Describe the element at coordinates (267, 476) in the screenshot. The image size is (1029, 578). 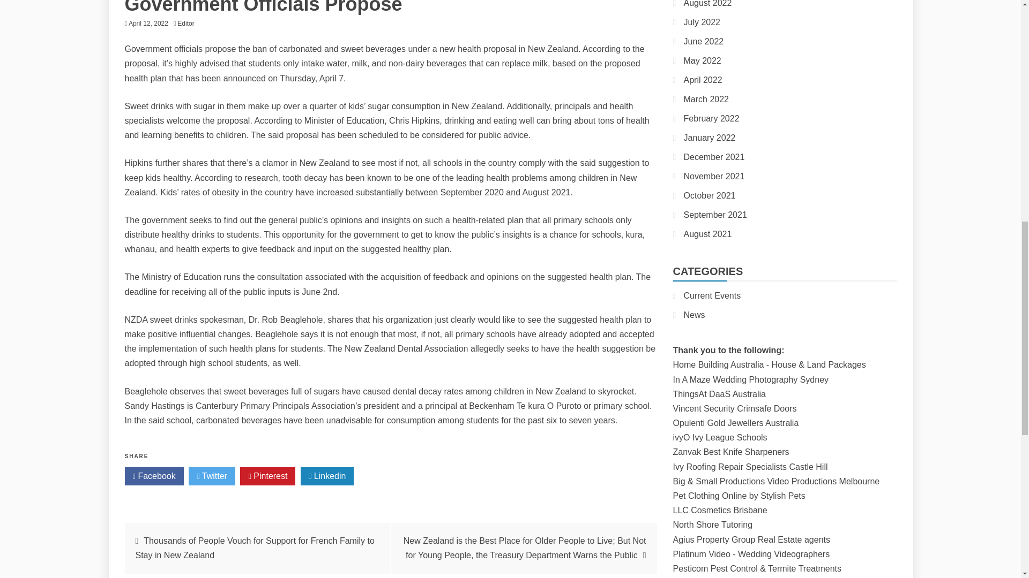
I see `Pinterest` at that location.